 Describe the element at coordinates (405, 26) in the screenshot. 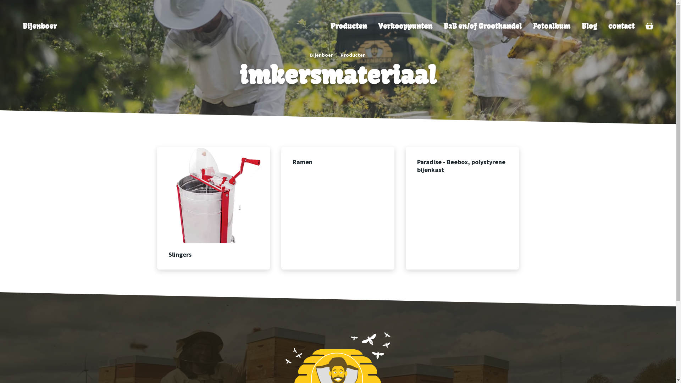

I see `Verkooppunten` at that location.